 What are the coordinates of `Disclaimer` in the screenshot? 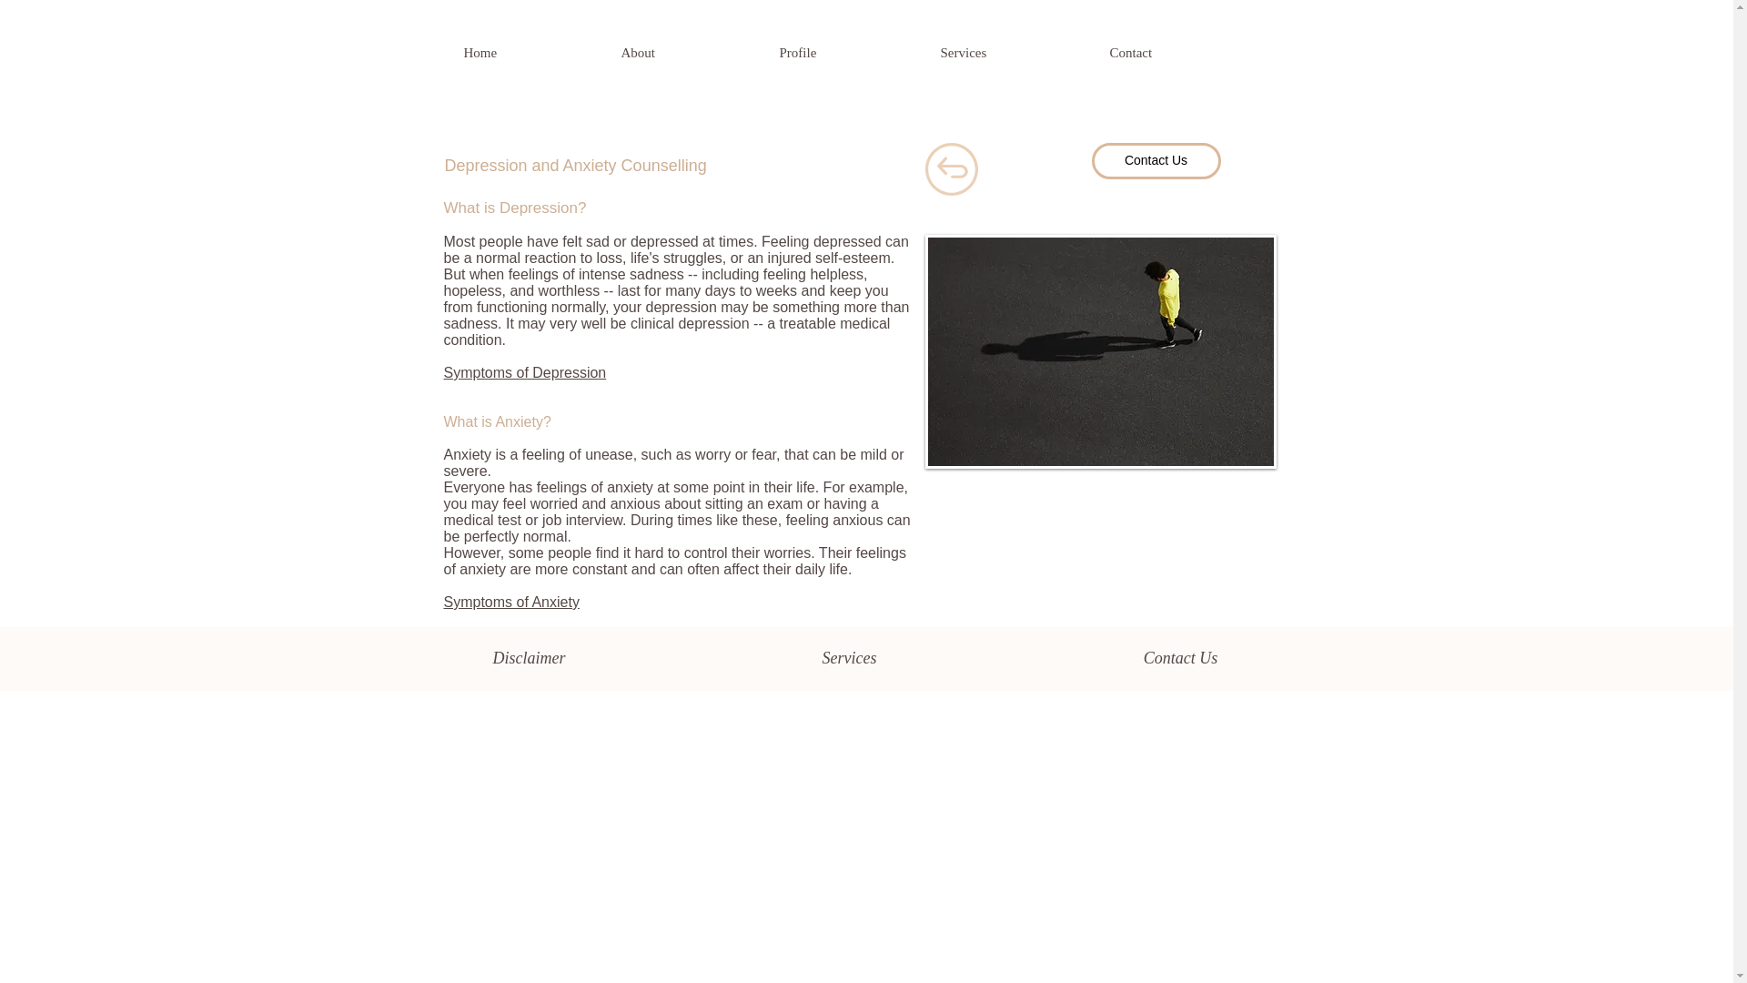 It's located at (529, 659).